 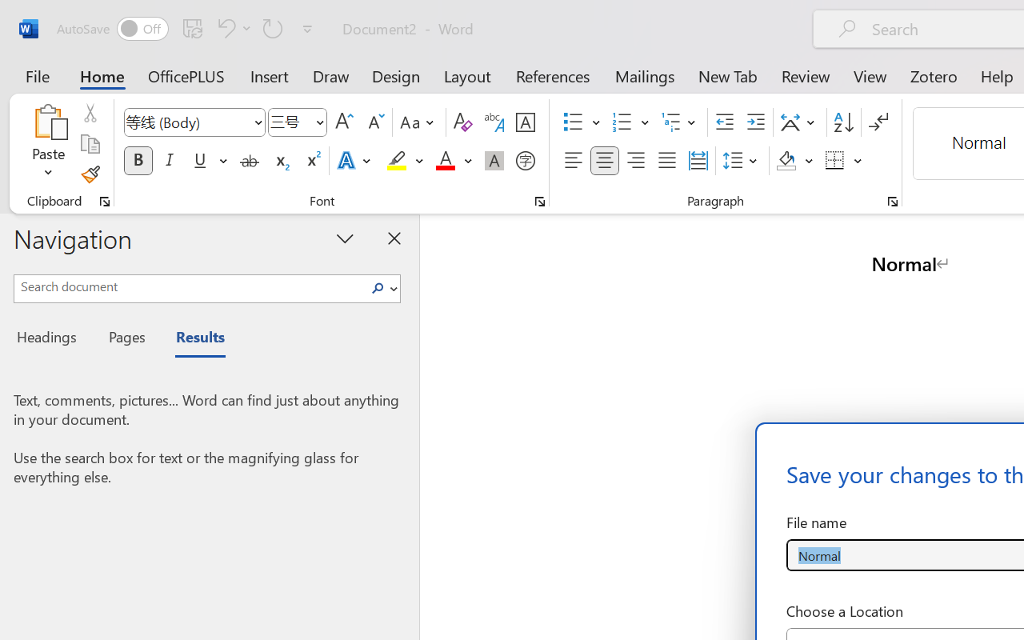 I want to click on Bold, so click(x=138, y=161).